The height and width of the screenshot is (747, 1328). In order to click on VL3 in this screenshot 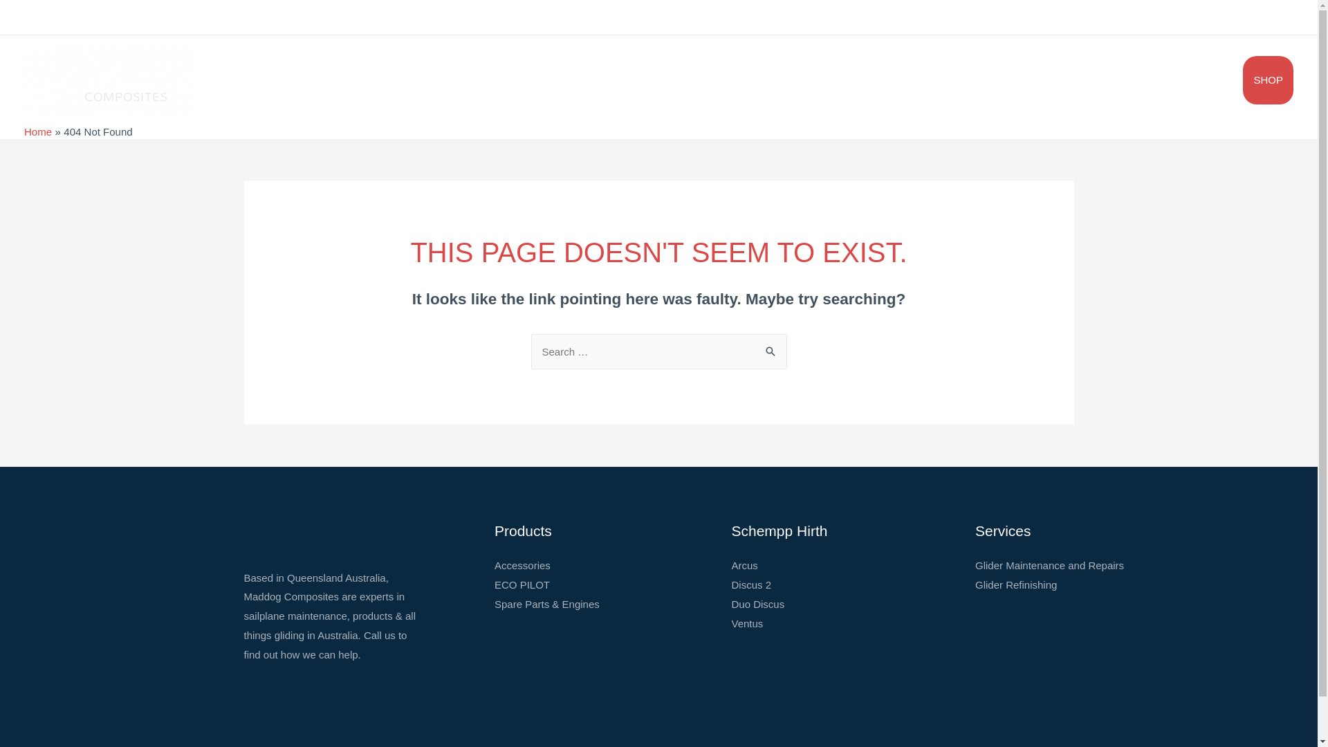, I will do `click(948, 80)`.